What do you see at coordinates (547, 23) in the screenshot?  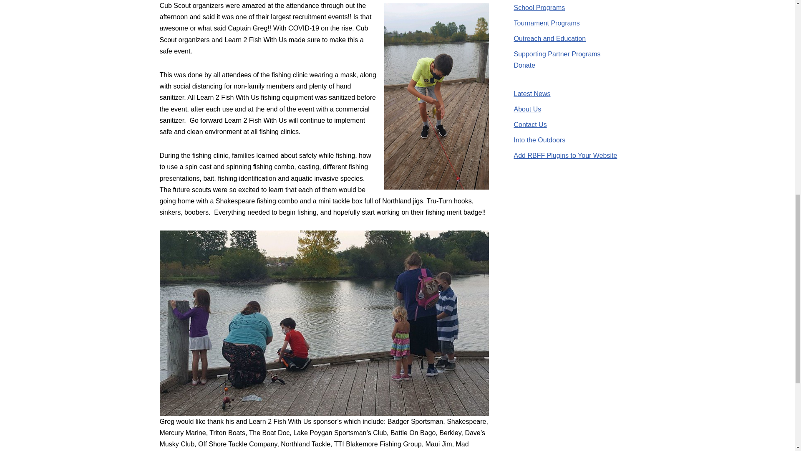 I see `Tournament Programs` at bounding box center [547, 23].